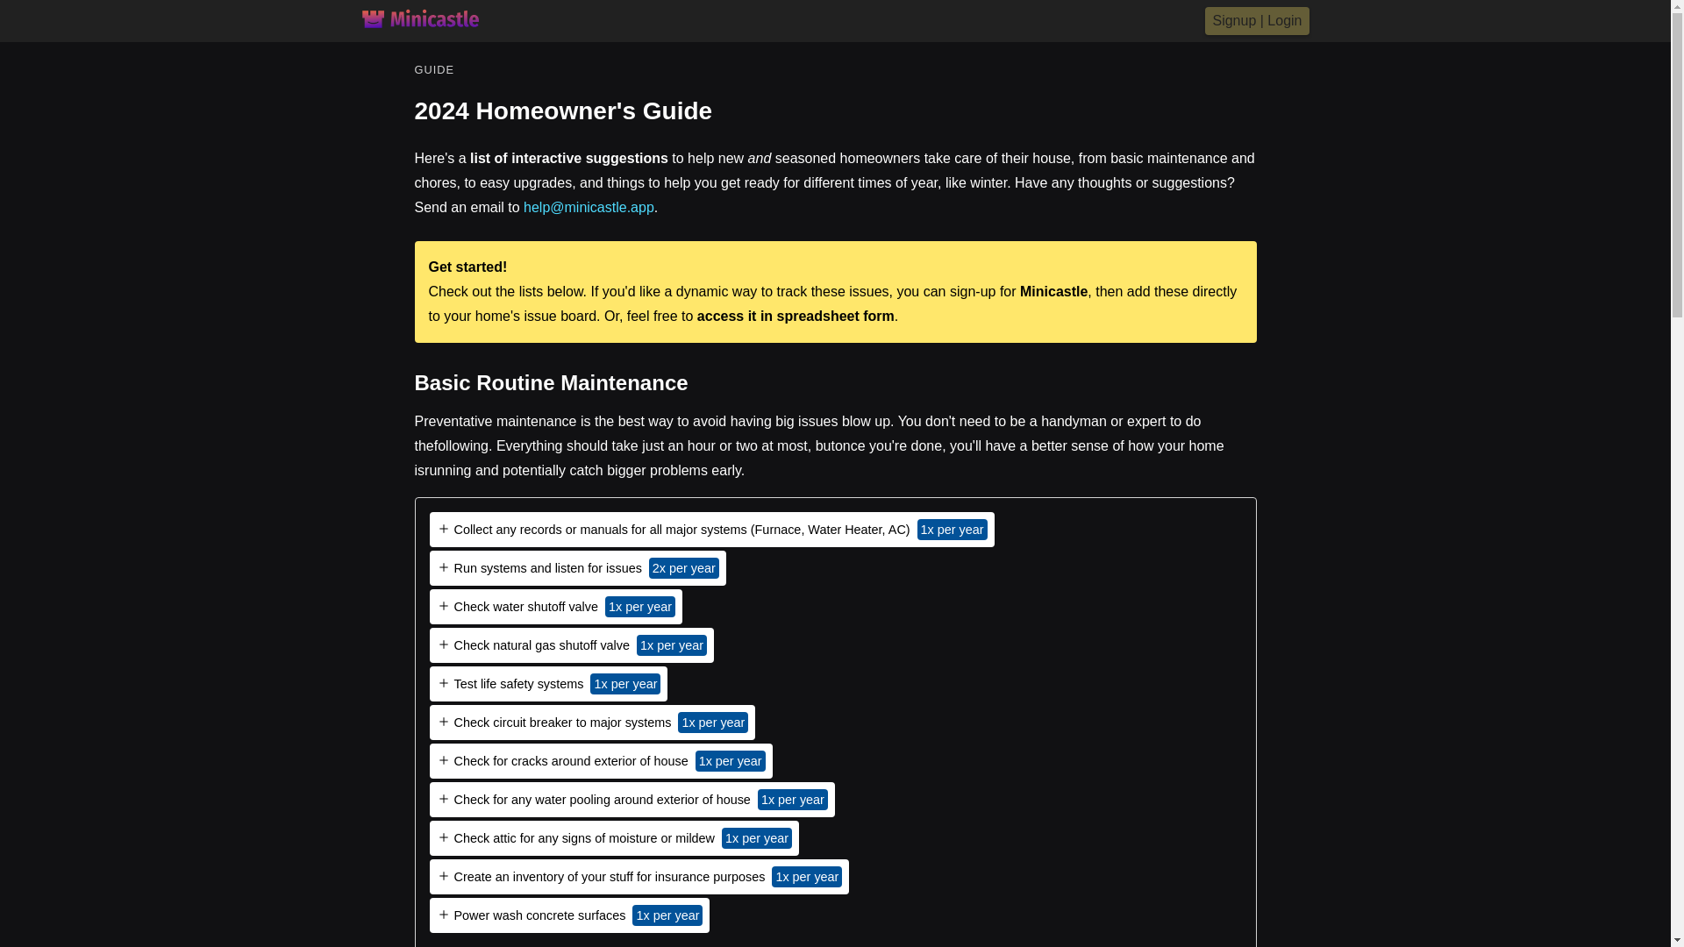 The width and height of the screenshot is (1684, 947). Describe the element at coordinates (1054, 291) in the screenshot. I see `Minicastle` at that location.